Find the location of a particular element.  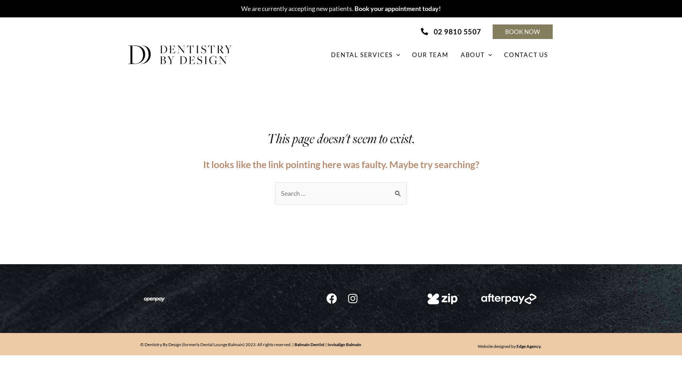

Edge Agency. is located at coordinates (529, 346).